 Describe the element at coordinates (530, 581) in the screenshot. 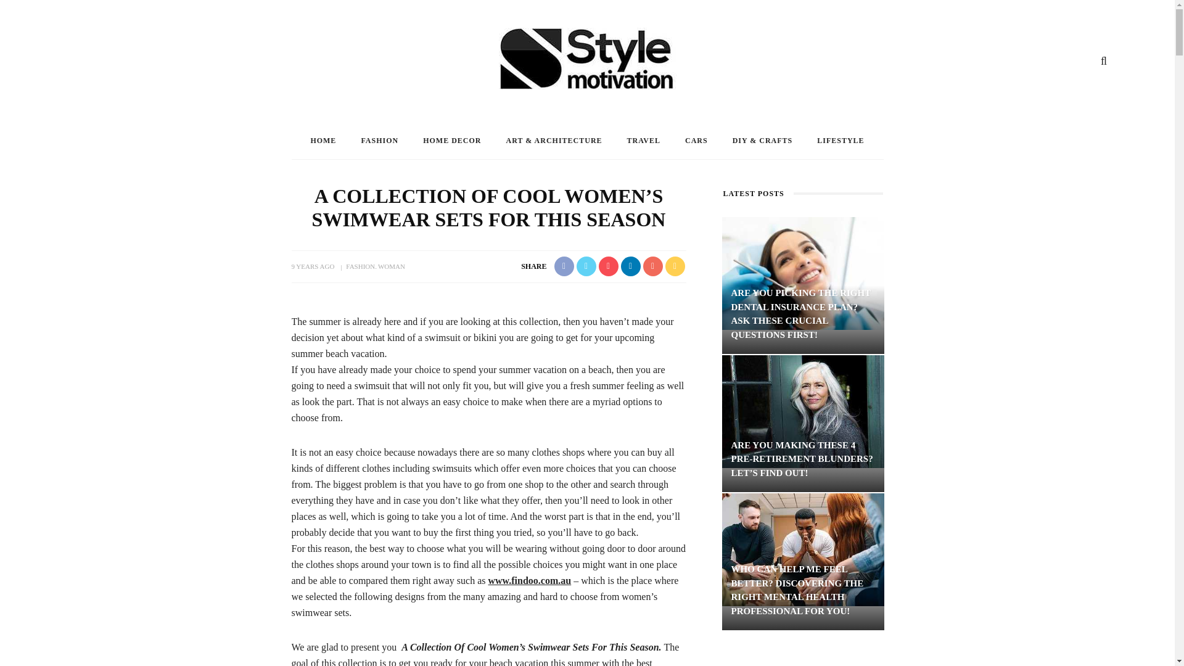

I see `www.findoo.com.au` at that location.